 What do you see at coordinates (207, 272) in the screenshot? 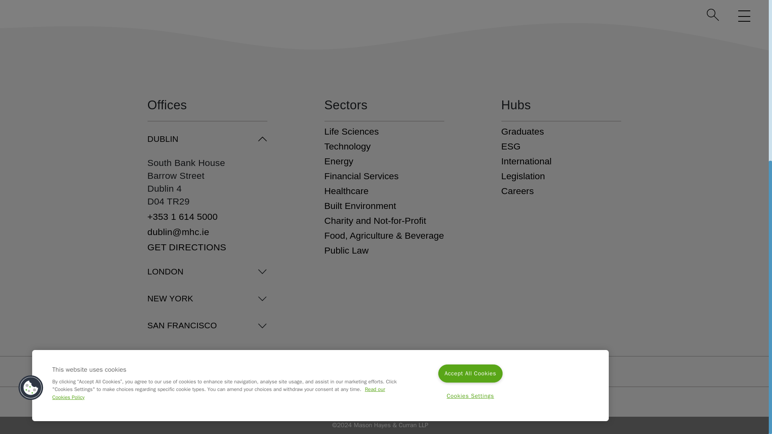
I see `LONDON` at bounding box center [207, 272].